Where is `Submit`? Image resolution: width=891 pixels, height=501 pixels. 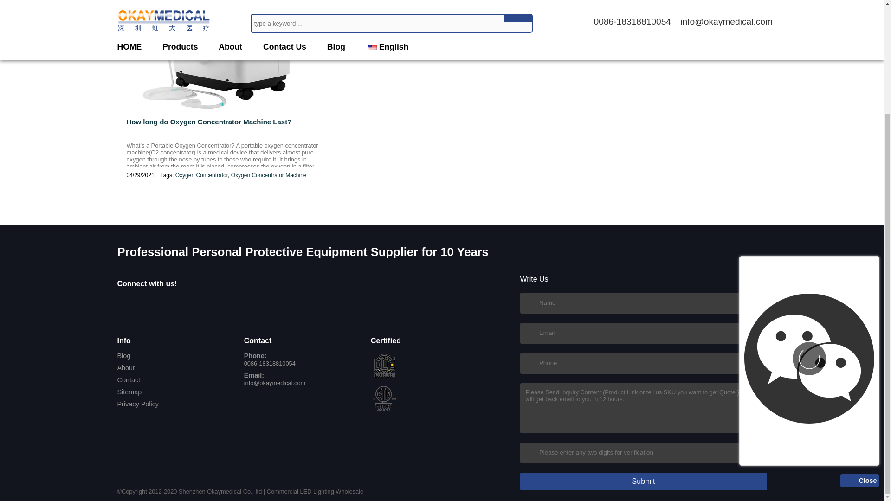
Submit is located at coordinates (643, 482).